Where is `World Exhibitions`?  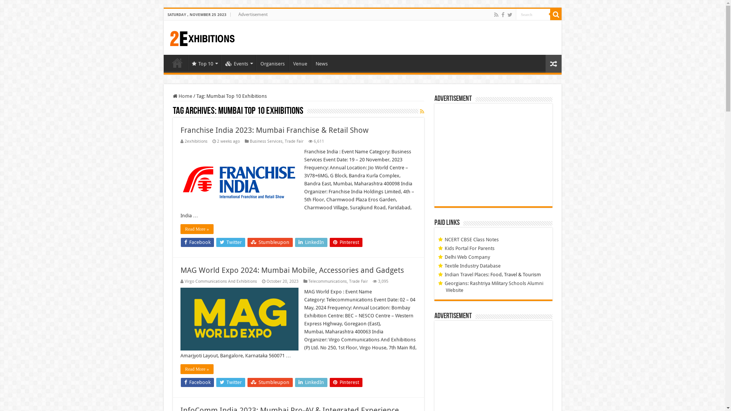 World Exhibitions is located at coordinates (203, 37).